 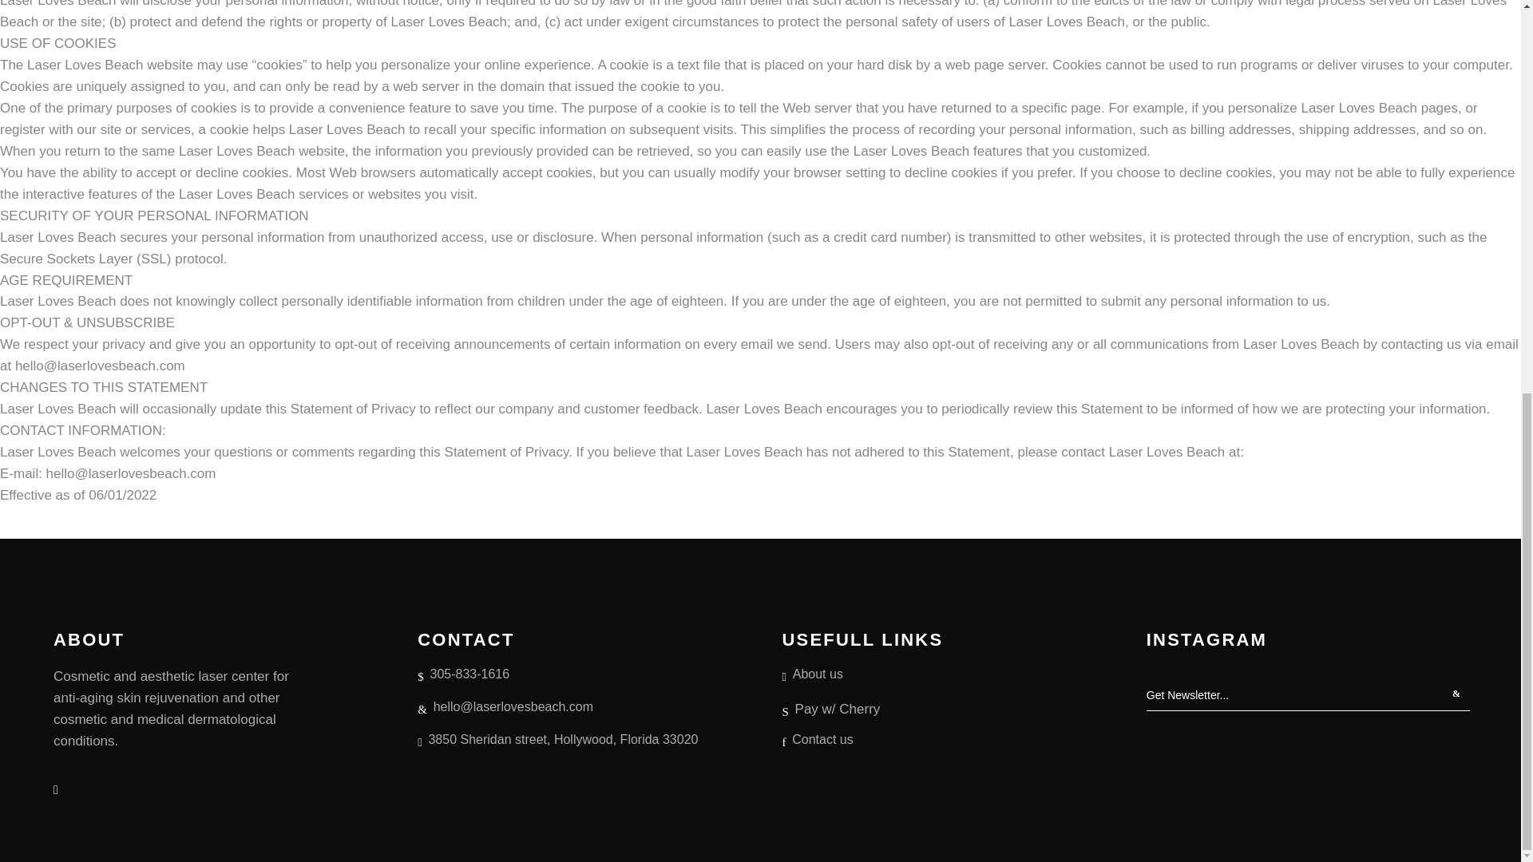 What do you see at coordinates (463, 674) in the screenshot?
I see `305-833-1616` at bounding box center [463, 674].